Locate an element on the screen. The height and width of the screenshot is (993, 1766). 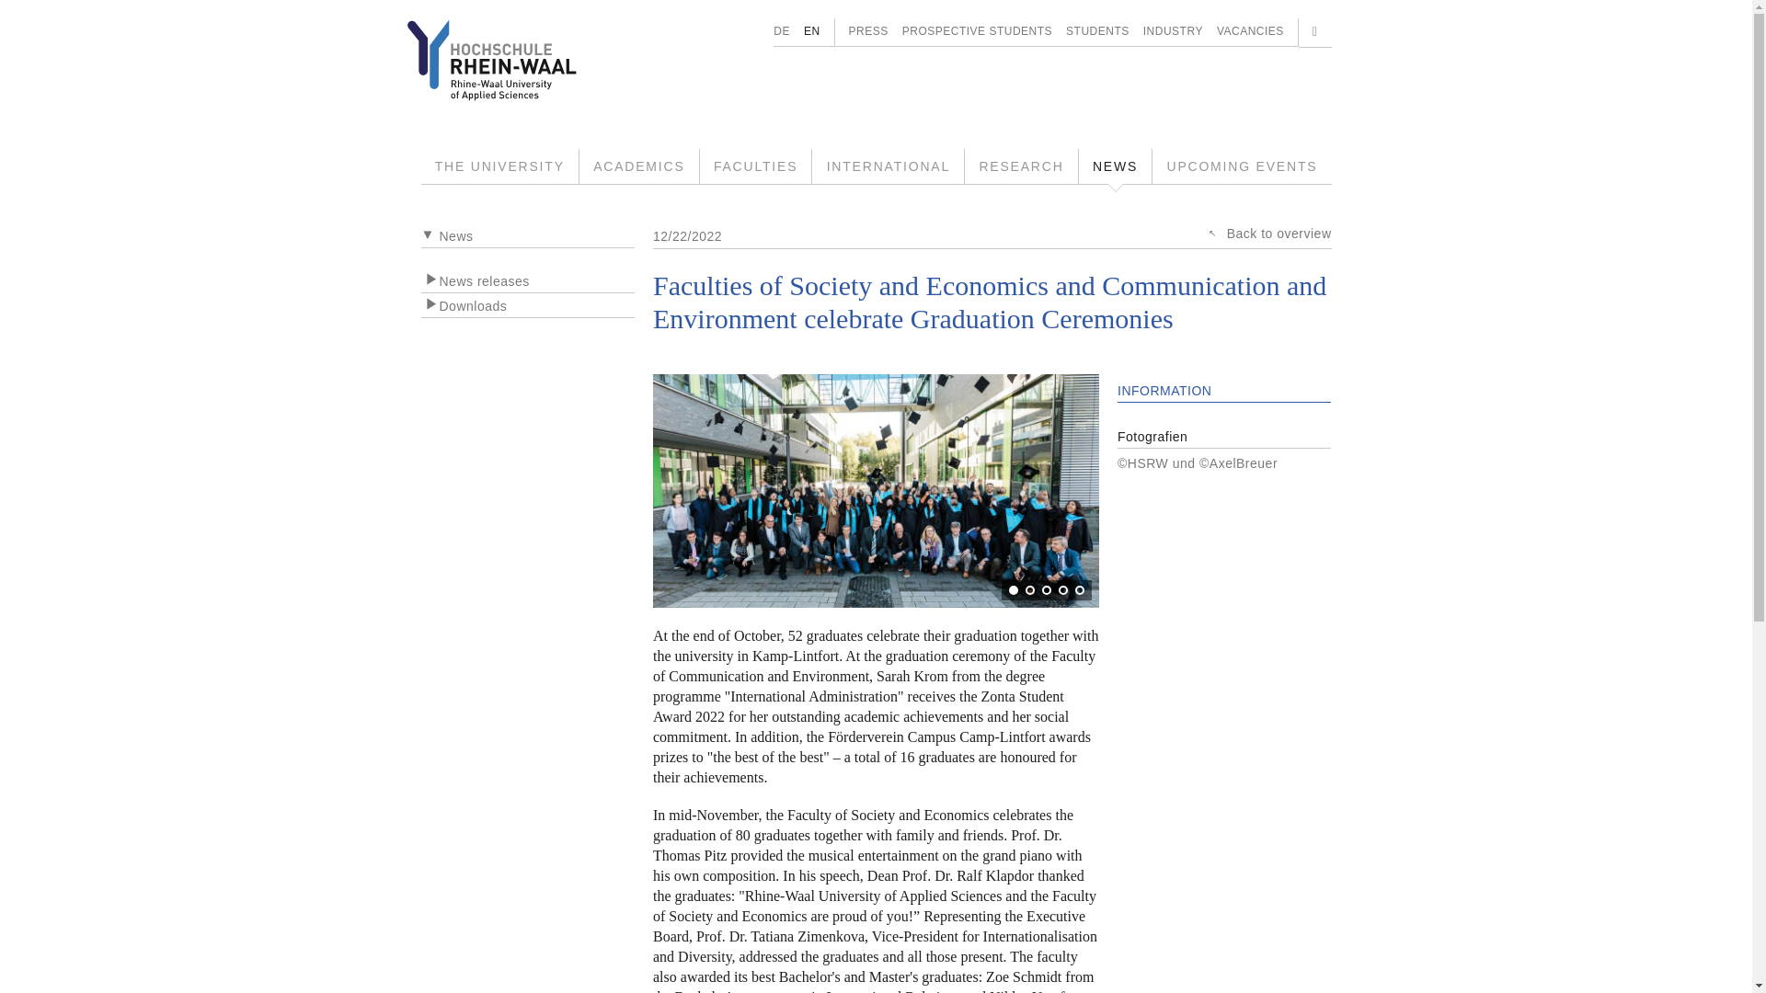
NEWS is located at coordinates (1116, 165).